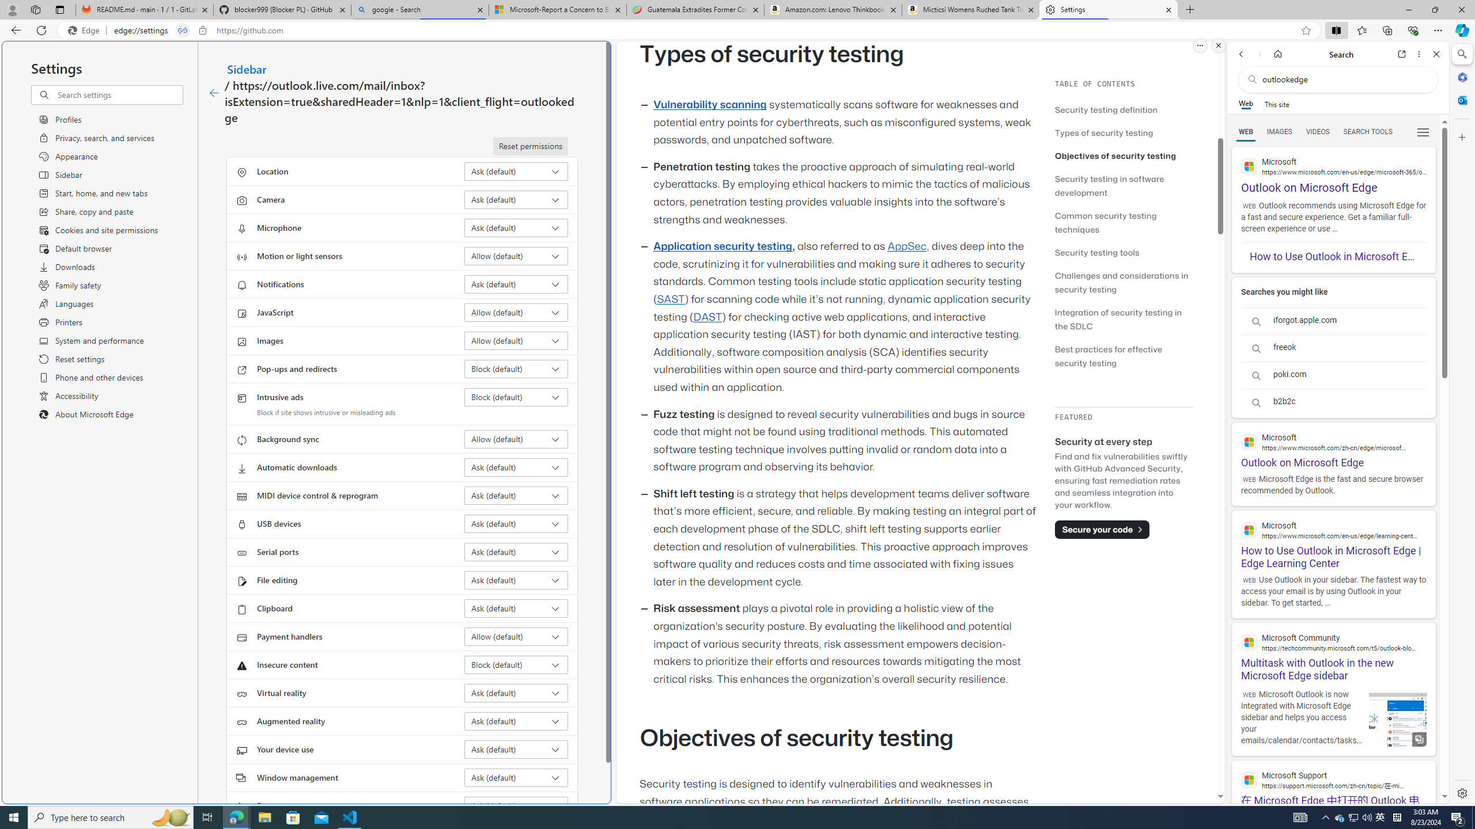 The image size is (1475, 829). Describe the element at coordinates (1333, 402) in the screenshot. I see `b2b2c` at that location.